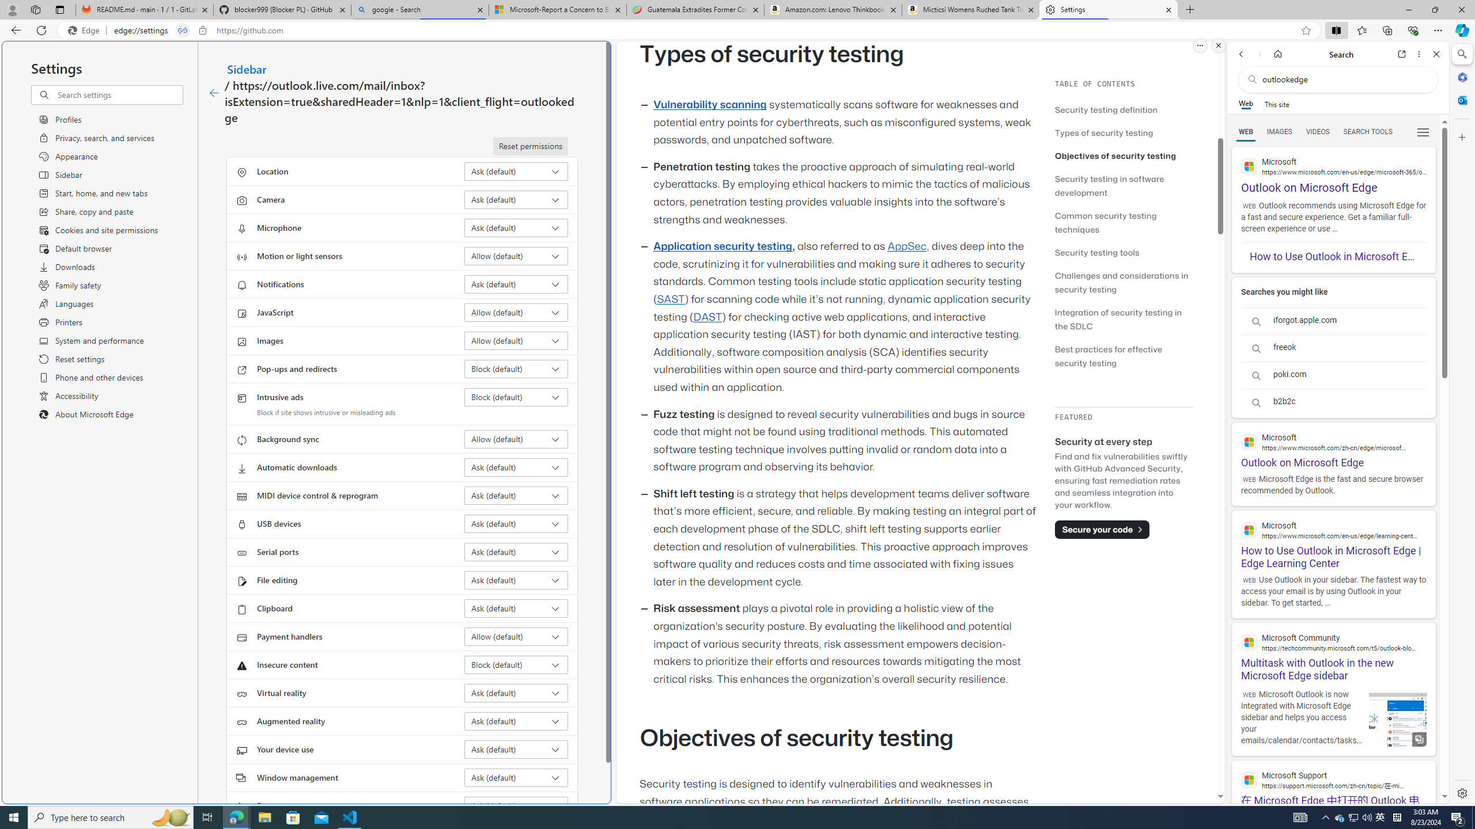 The image size is (1475, 829). Describe the element at coordinates (1333, 402) in the screenshot. I see `b2b2c` at that location.